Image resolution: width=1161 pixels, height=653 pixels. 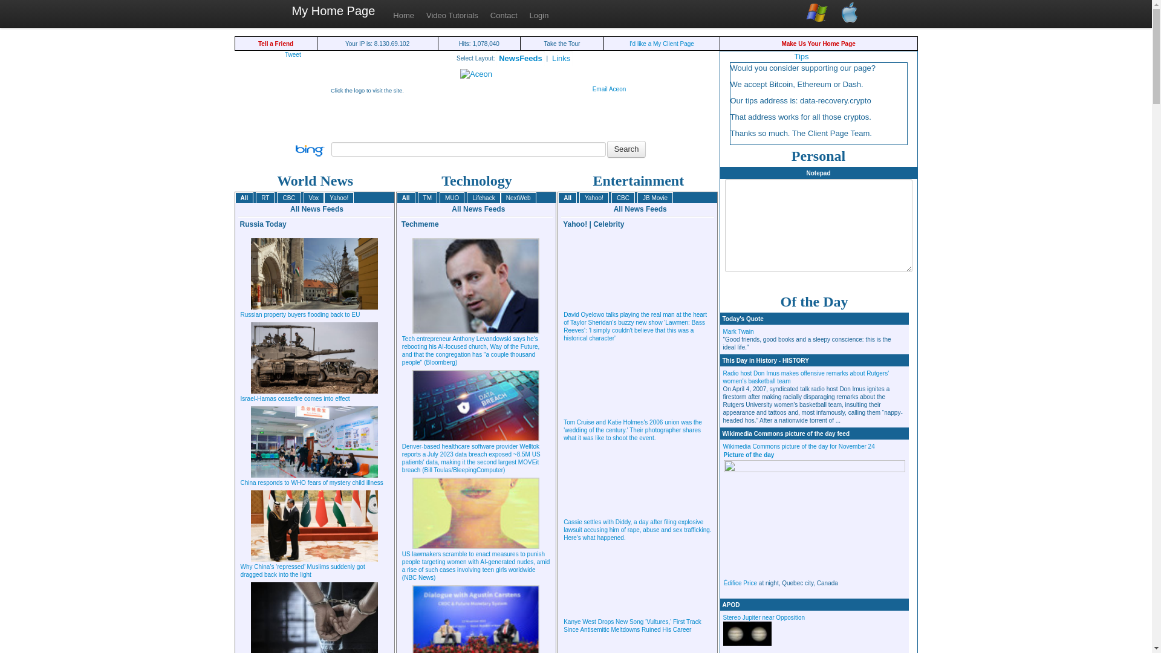 What do you see at coordinates (265, 198) in the screenshot?
I see `RT` at bounding box center [265, 198].